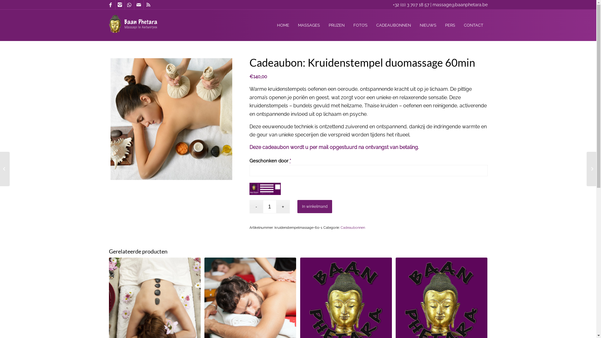 The height and width of the screenshot is (338, 601). I want to click on Aantal, so click(270, 207).